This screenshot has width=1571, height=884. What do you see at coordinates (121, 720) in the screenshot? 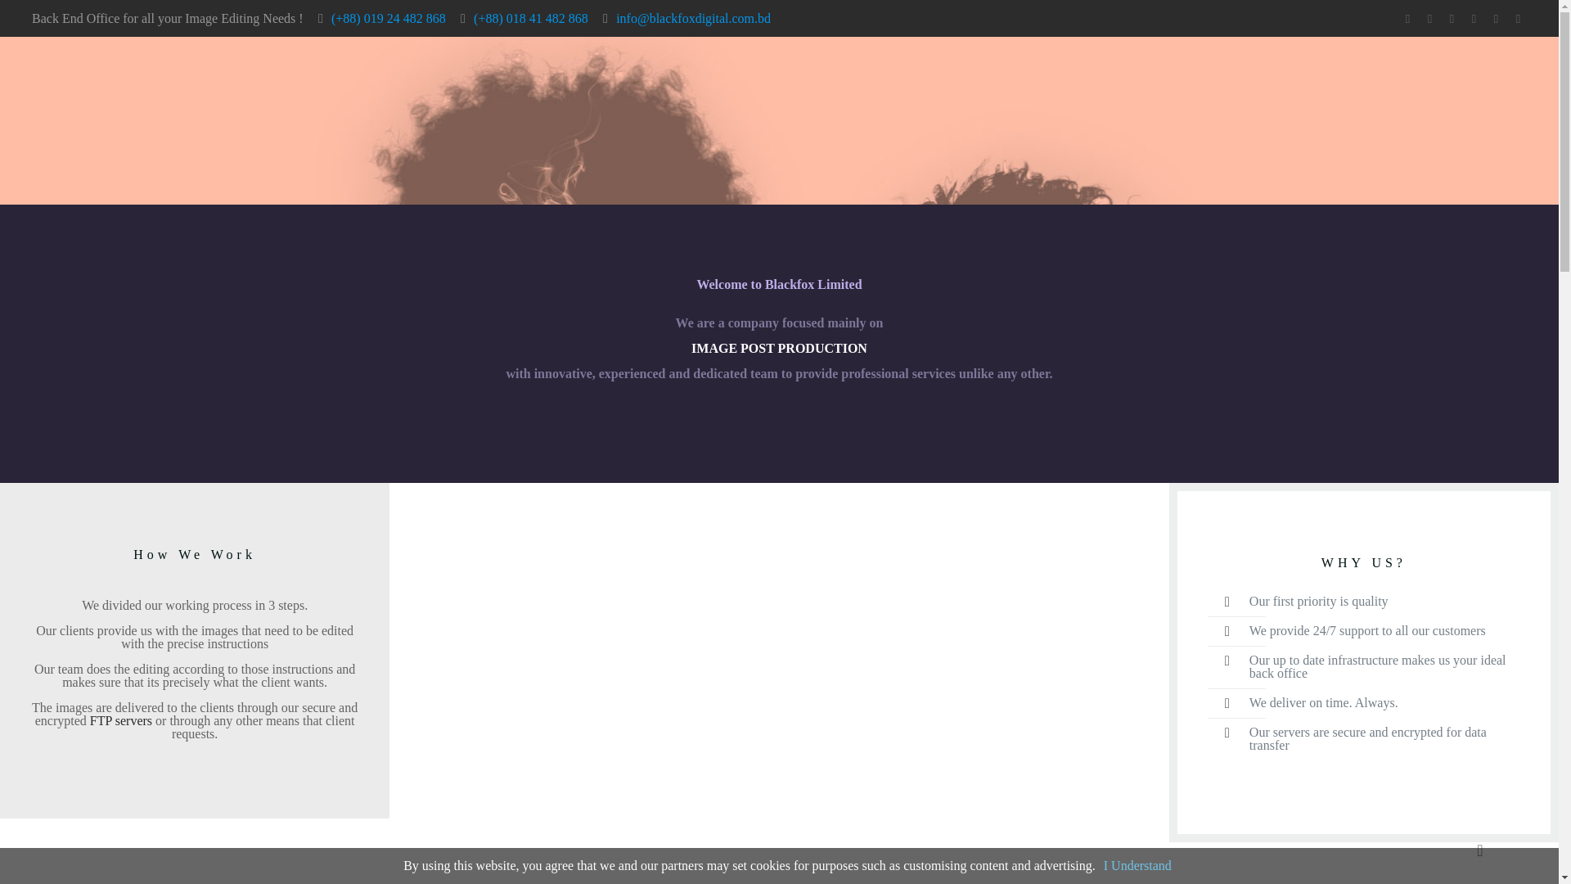
I see `FTP servers` at bounding box center [121, 720].